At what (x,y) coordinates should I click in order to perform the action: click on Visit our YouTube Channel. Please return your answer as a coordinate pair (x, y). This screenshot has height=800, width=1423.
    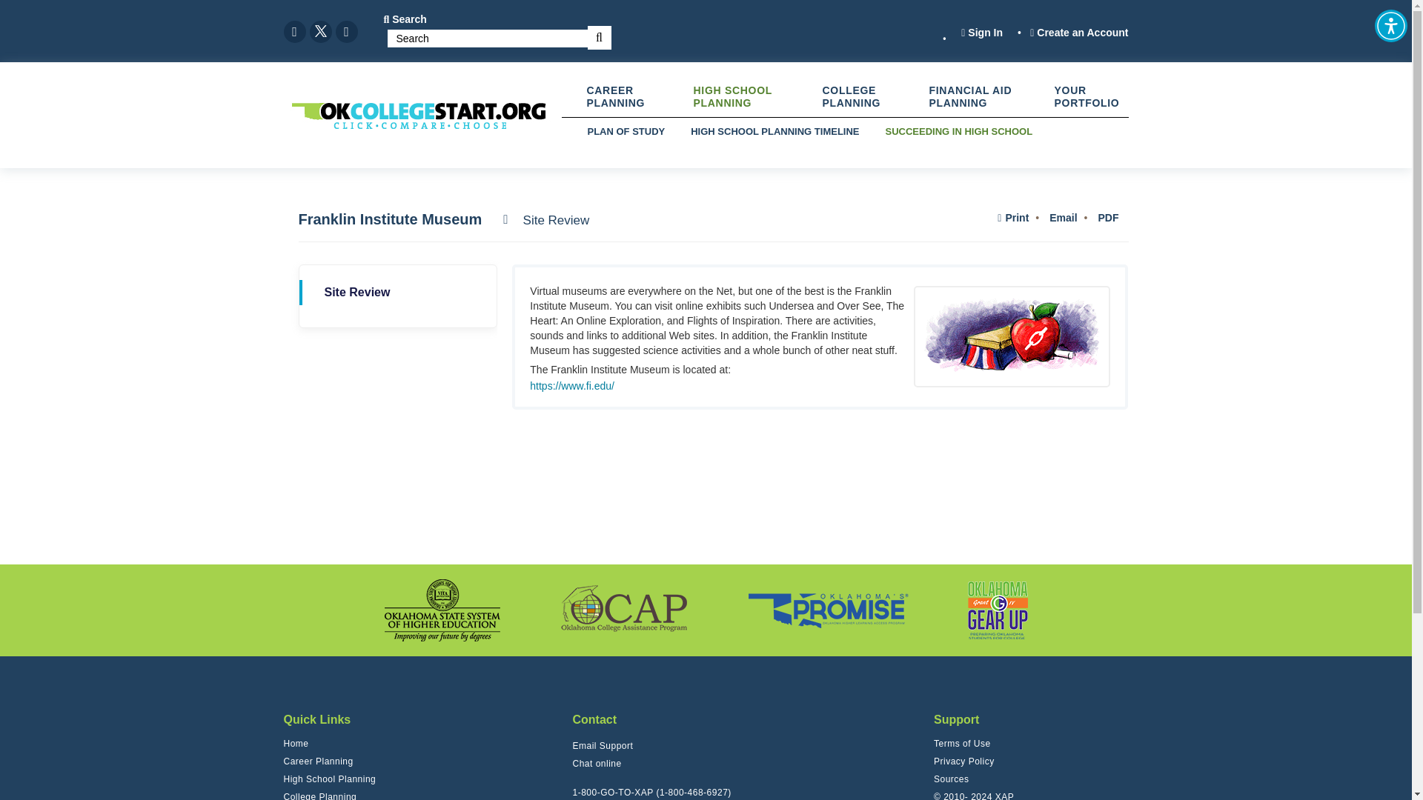
    Looking at the image, I should click on (345, 32).